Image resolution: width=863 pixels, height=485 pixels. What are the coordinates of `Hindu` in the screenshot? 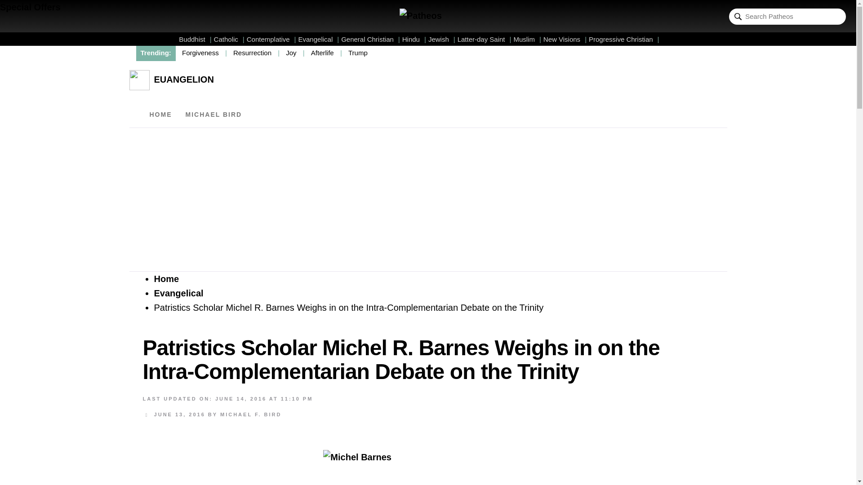 It's located at (414, 39).